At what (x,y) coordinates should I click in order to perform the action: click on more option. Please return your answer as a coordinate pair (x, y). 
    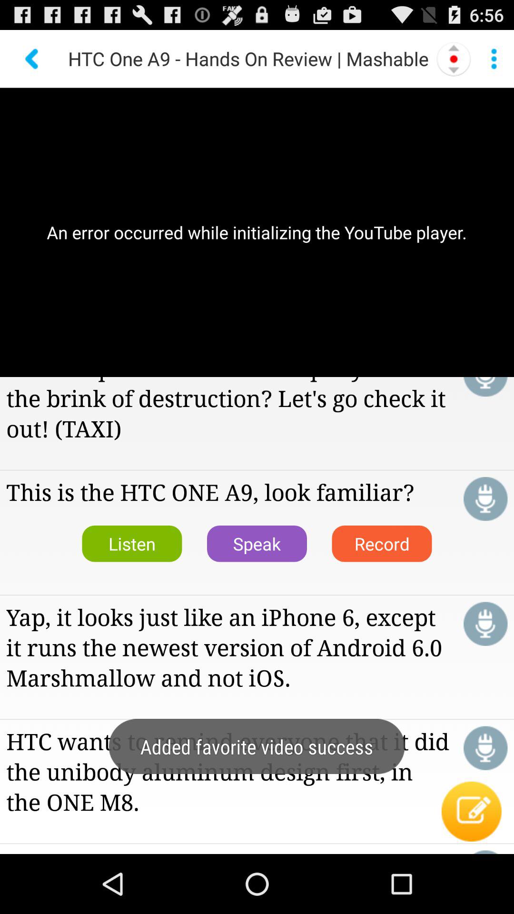
    Looking at the image, I should click on (494, 59).